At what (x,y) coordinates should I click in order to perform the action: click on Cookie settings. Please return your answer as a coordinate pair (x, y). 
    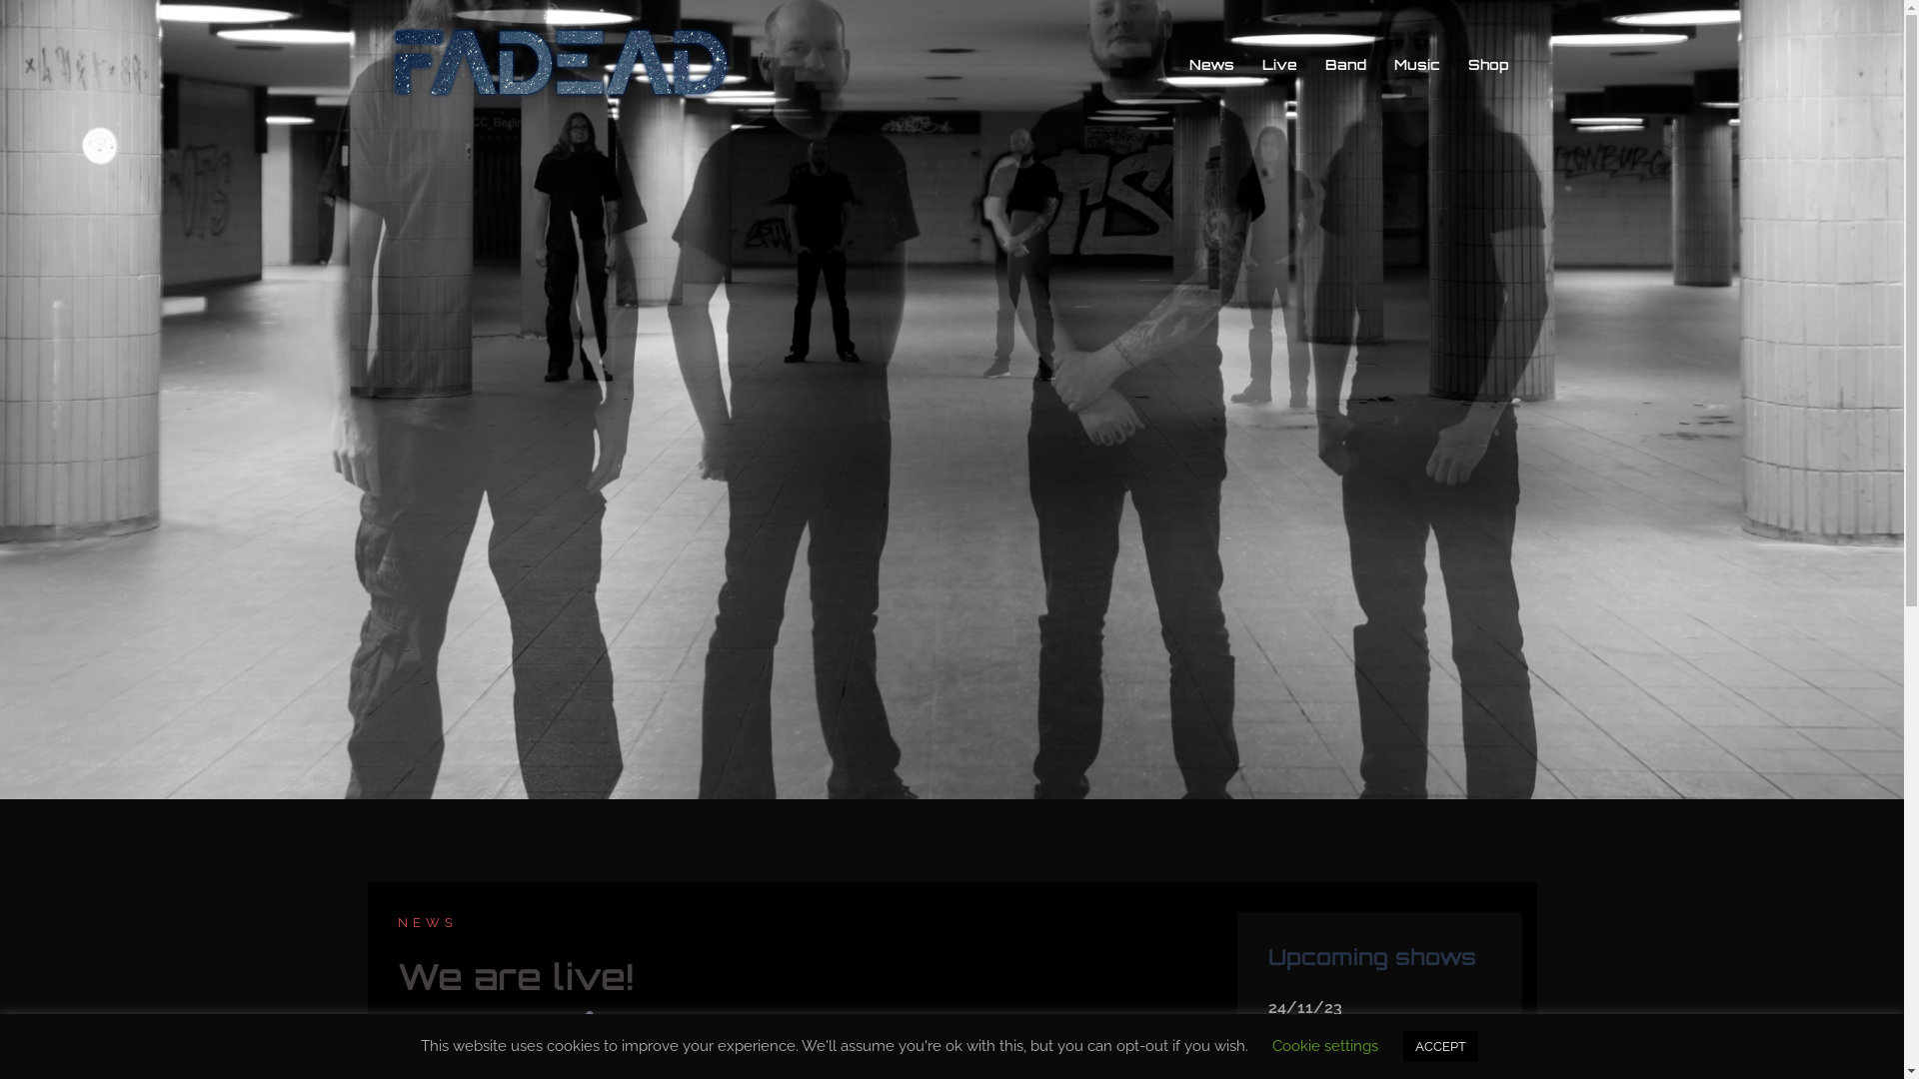
    Looking at the image, I should click on (1325, 1046).